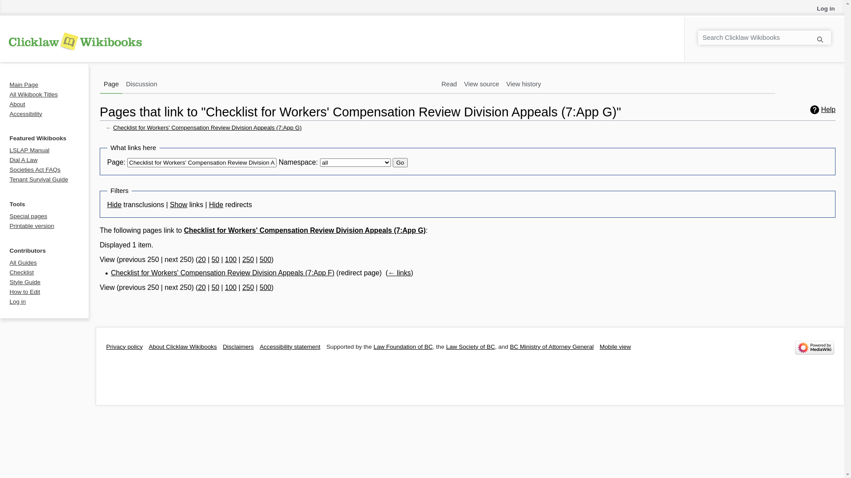 The height and width of the screenshot is (478, 851). Describe the element at coordinates (202, 259) in the screenshot. I see `20` at that location.